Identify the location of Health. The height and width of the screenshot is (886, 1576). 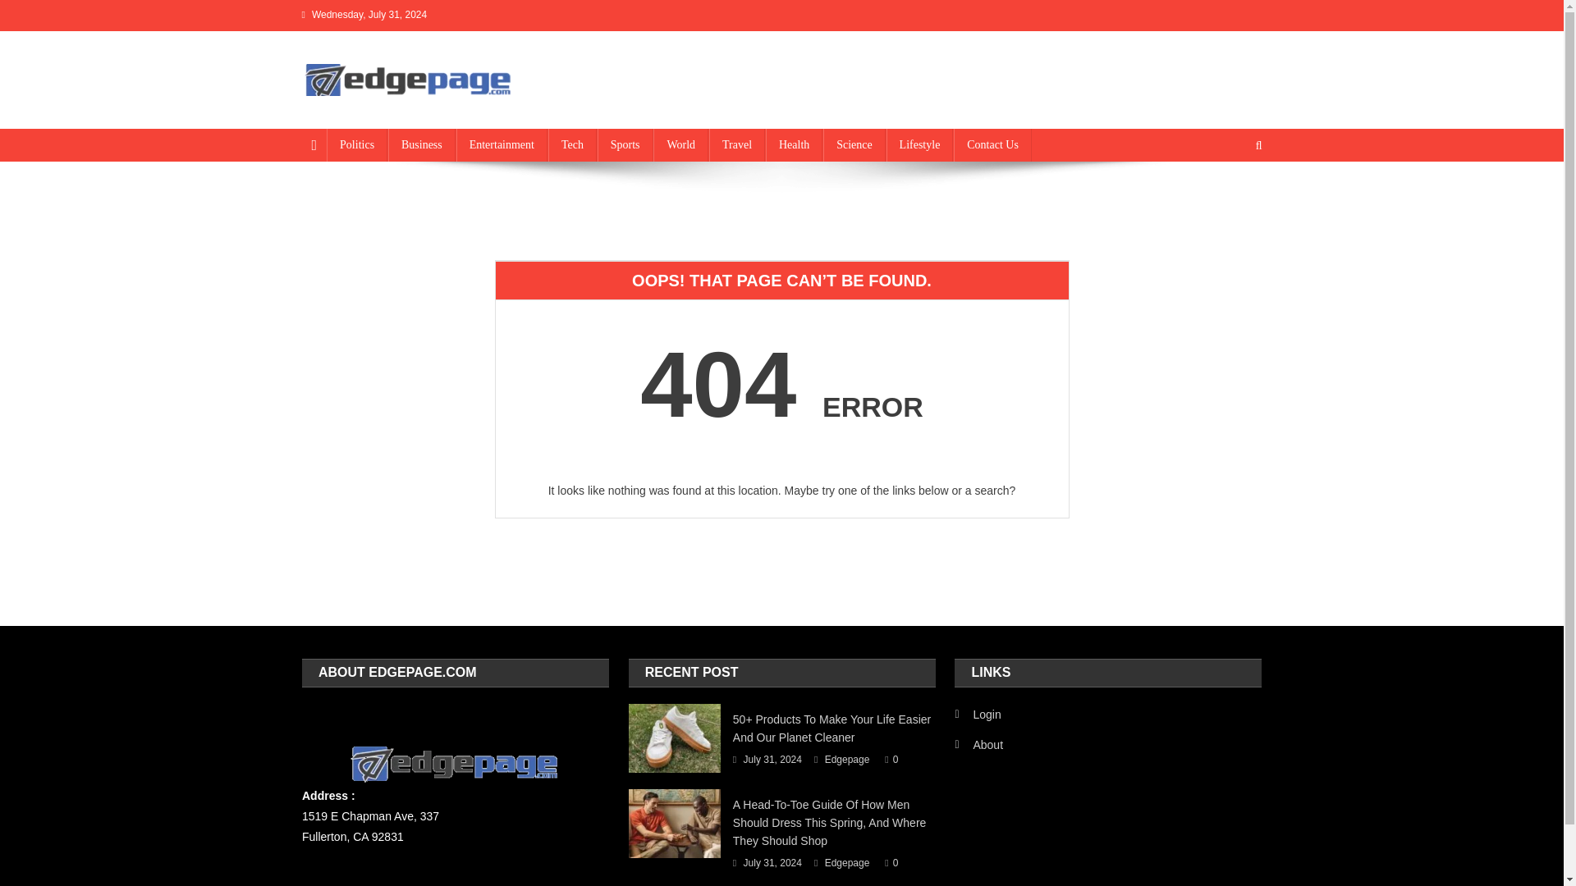
(795, 144).